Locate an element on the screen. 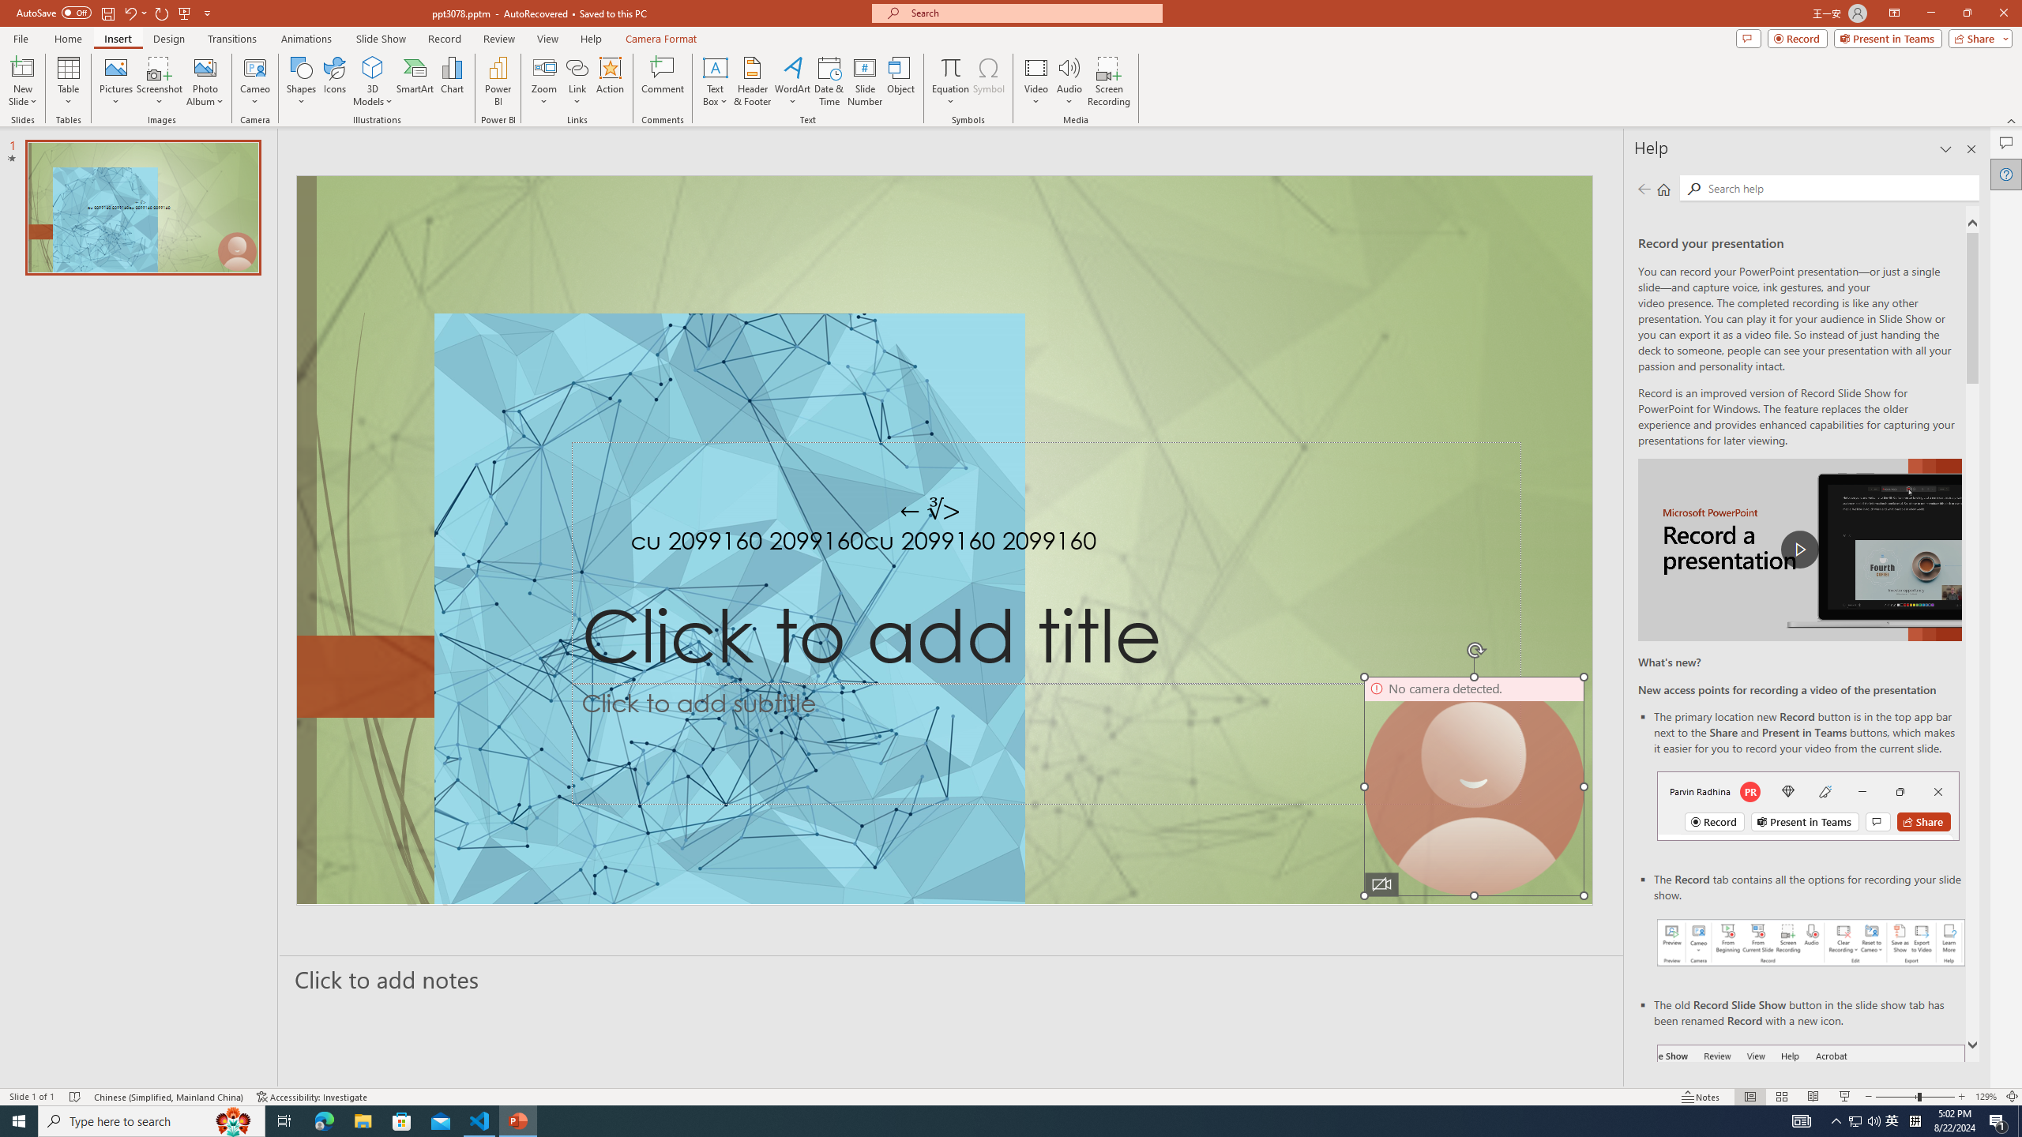 The image size is (2022, 1137). Table is located at coordinates (68, 81).